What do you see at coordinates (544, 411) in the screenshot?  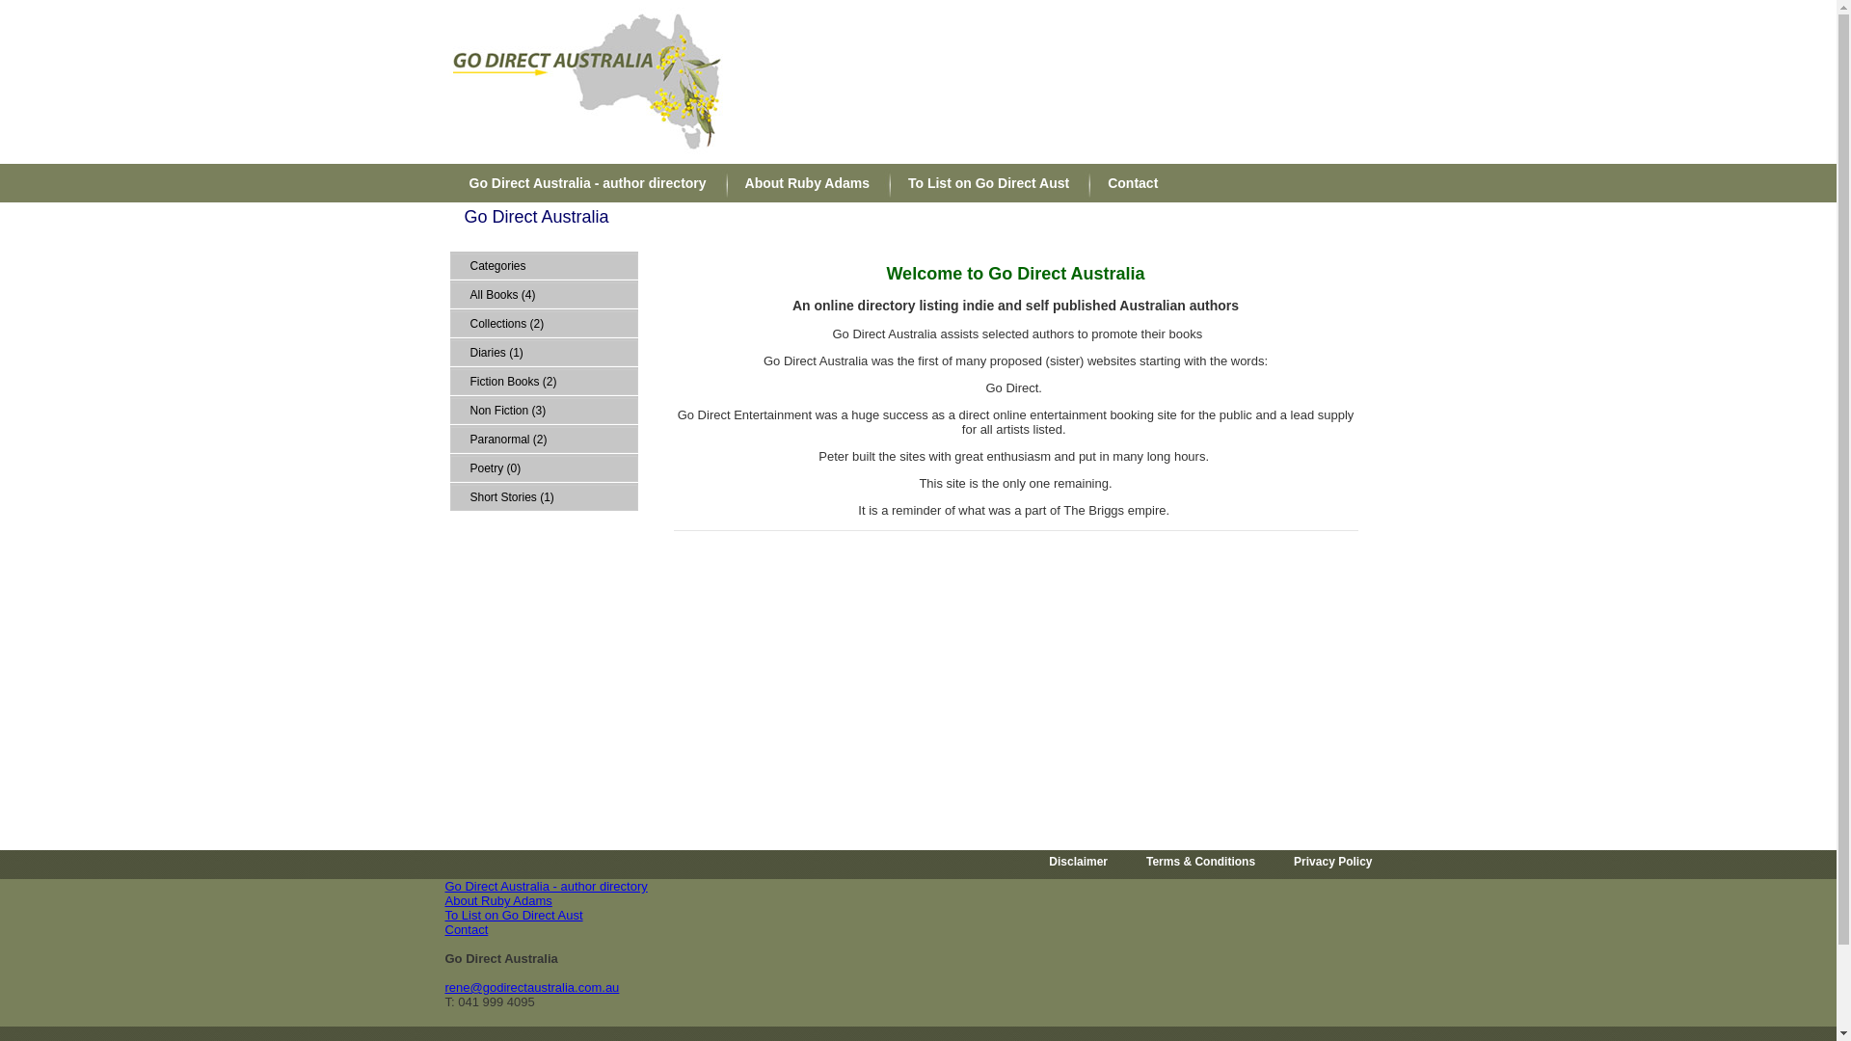 I see `Non Fiction (3)` at bounding box center [544, 411].